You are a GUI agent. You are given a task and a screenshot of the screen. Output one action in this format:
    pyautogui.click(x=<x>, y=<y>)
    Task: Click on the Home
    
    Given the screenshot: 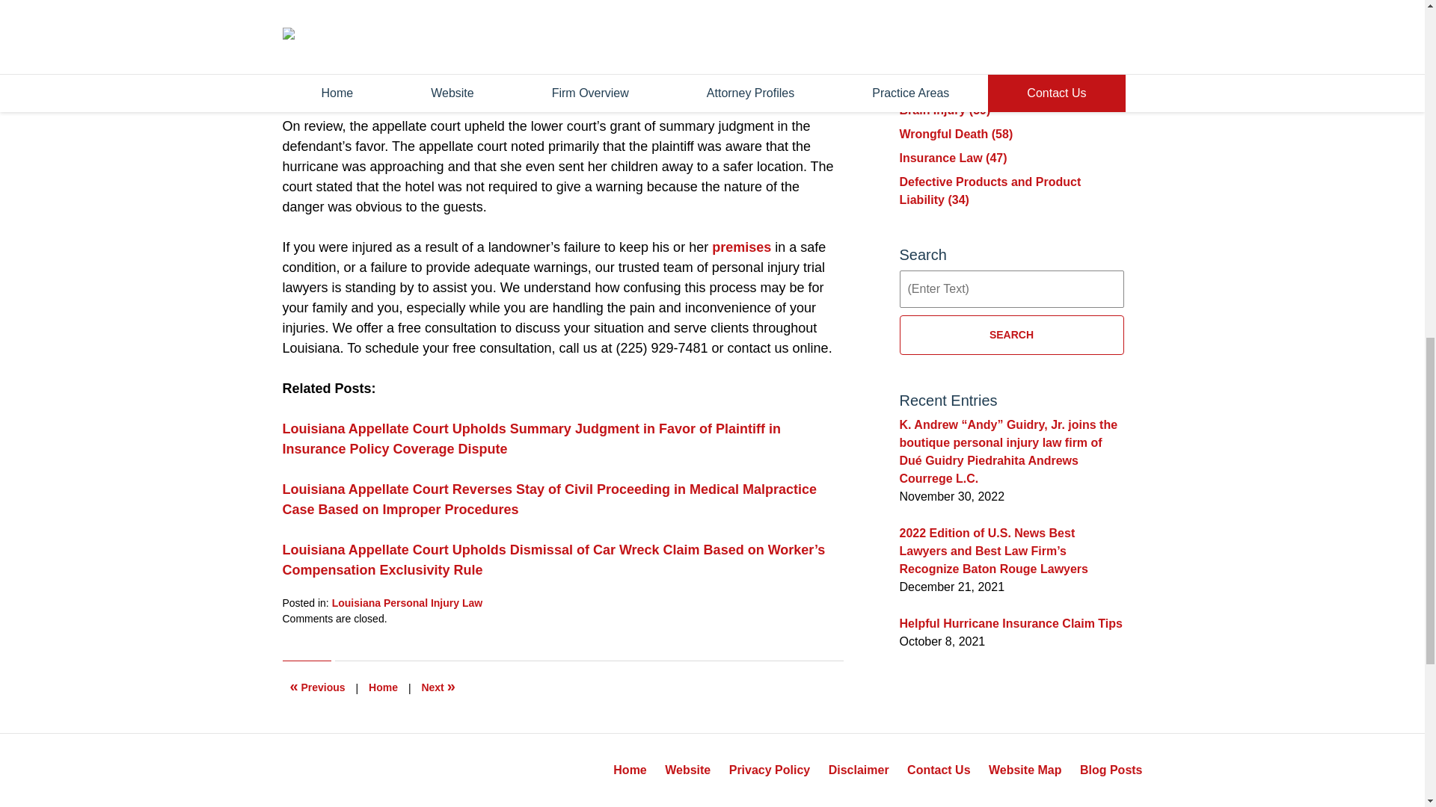 What is the action you would take?
    pyautogui.click(x=383, y=687)
    